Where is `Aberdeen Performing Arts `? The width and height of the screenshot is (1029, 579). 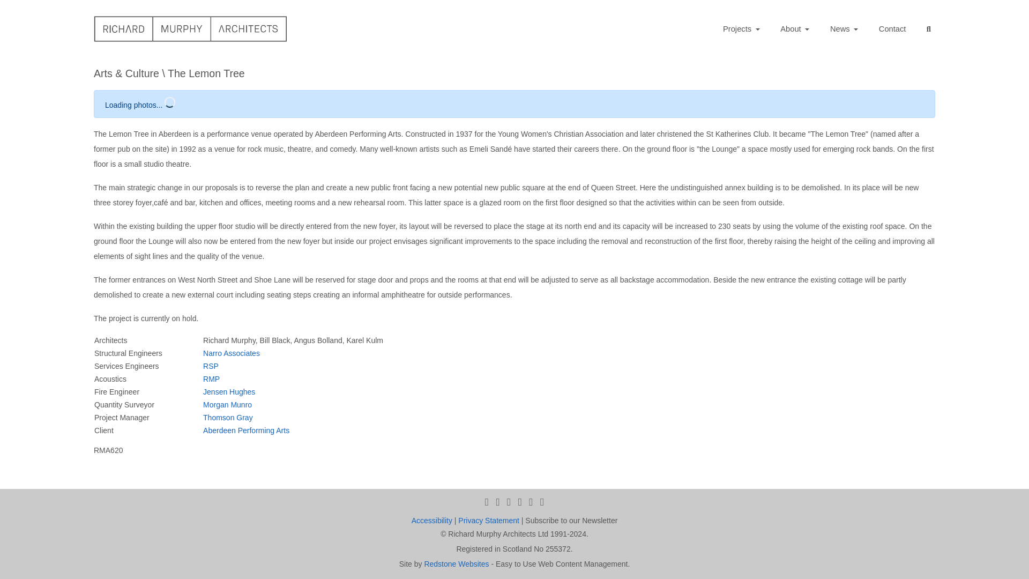
Aberdeen Performing Arts  is located at coordinates (247, 430).